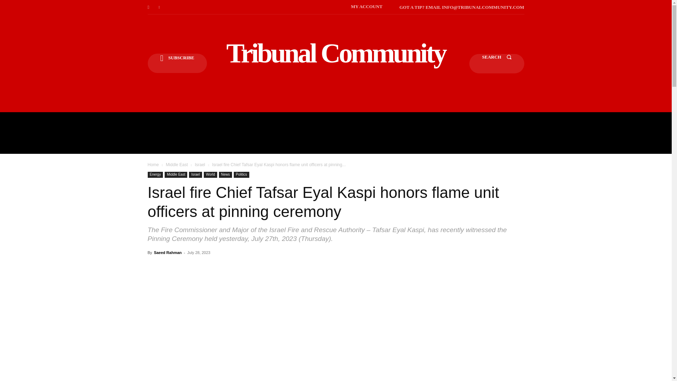 This screenshot has height=381, width=677. I want to click on View all posts in Israel, so click(200, 165).